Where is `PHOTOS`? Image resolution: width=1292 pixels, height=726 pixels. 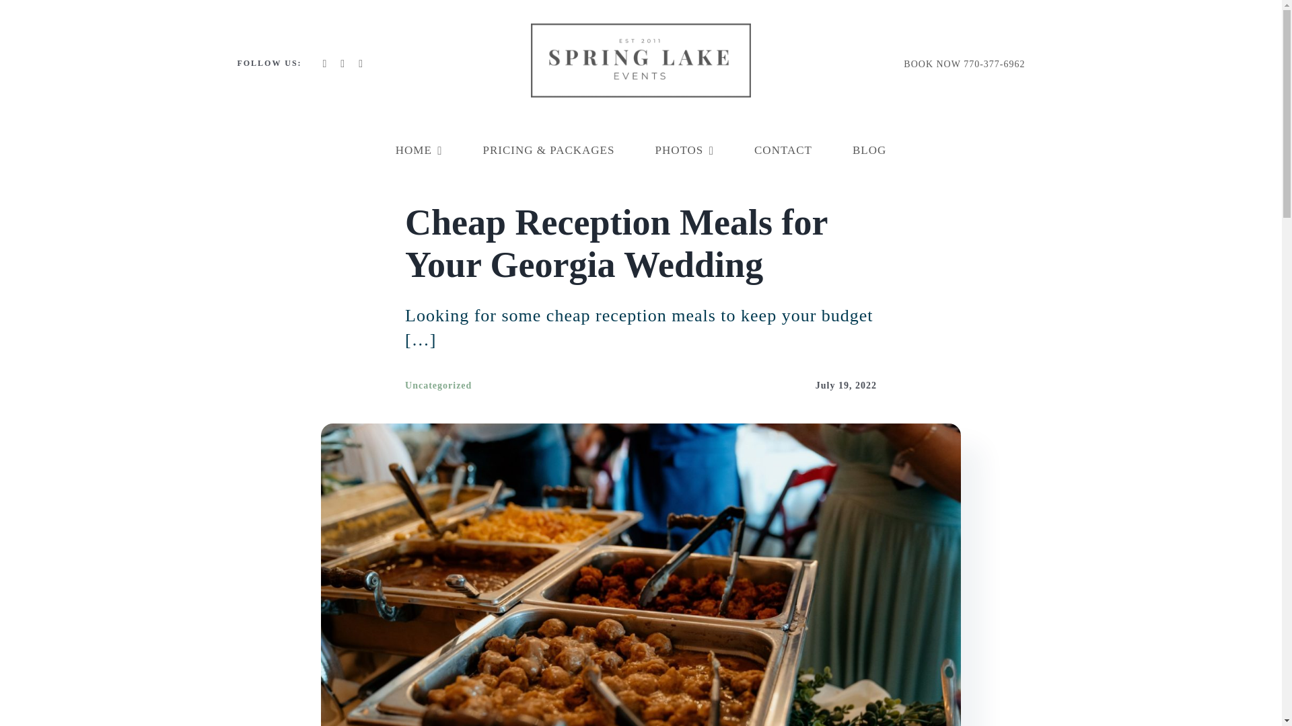
PHOTOS is located at coordinates (684, 151).